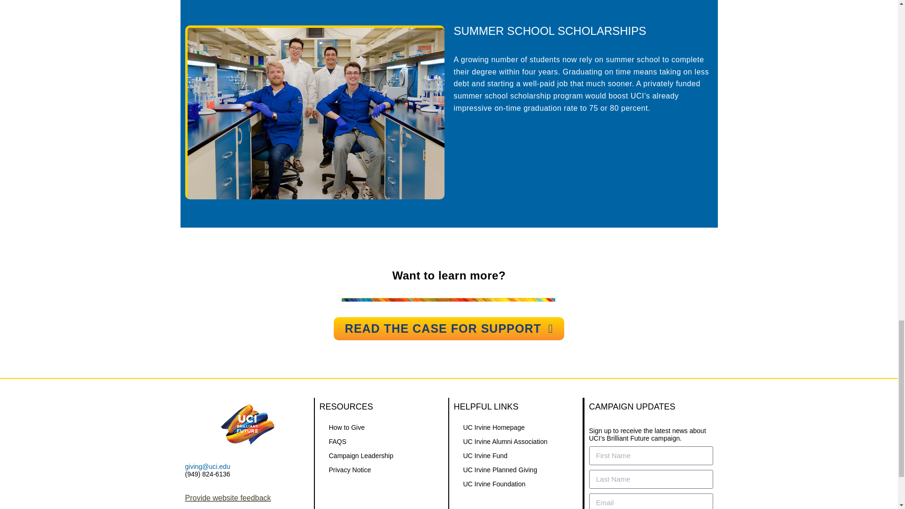  Describe the element at coordinates (515, 455) in the screenshot. I see `UC Irvine Fund` at that location.